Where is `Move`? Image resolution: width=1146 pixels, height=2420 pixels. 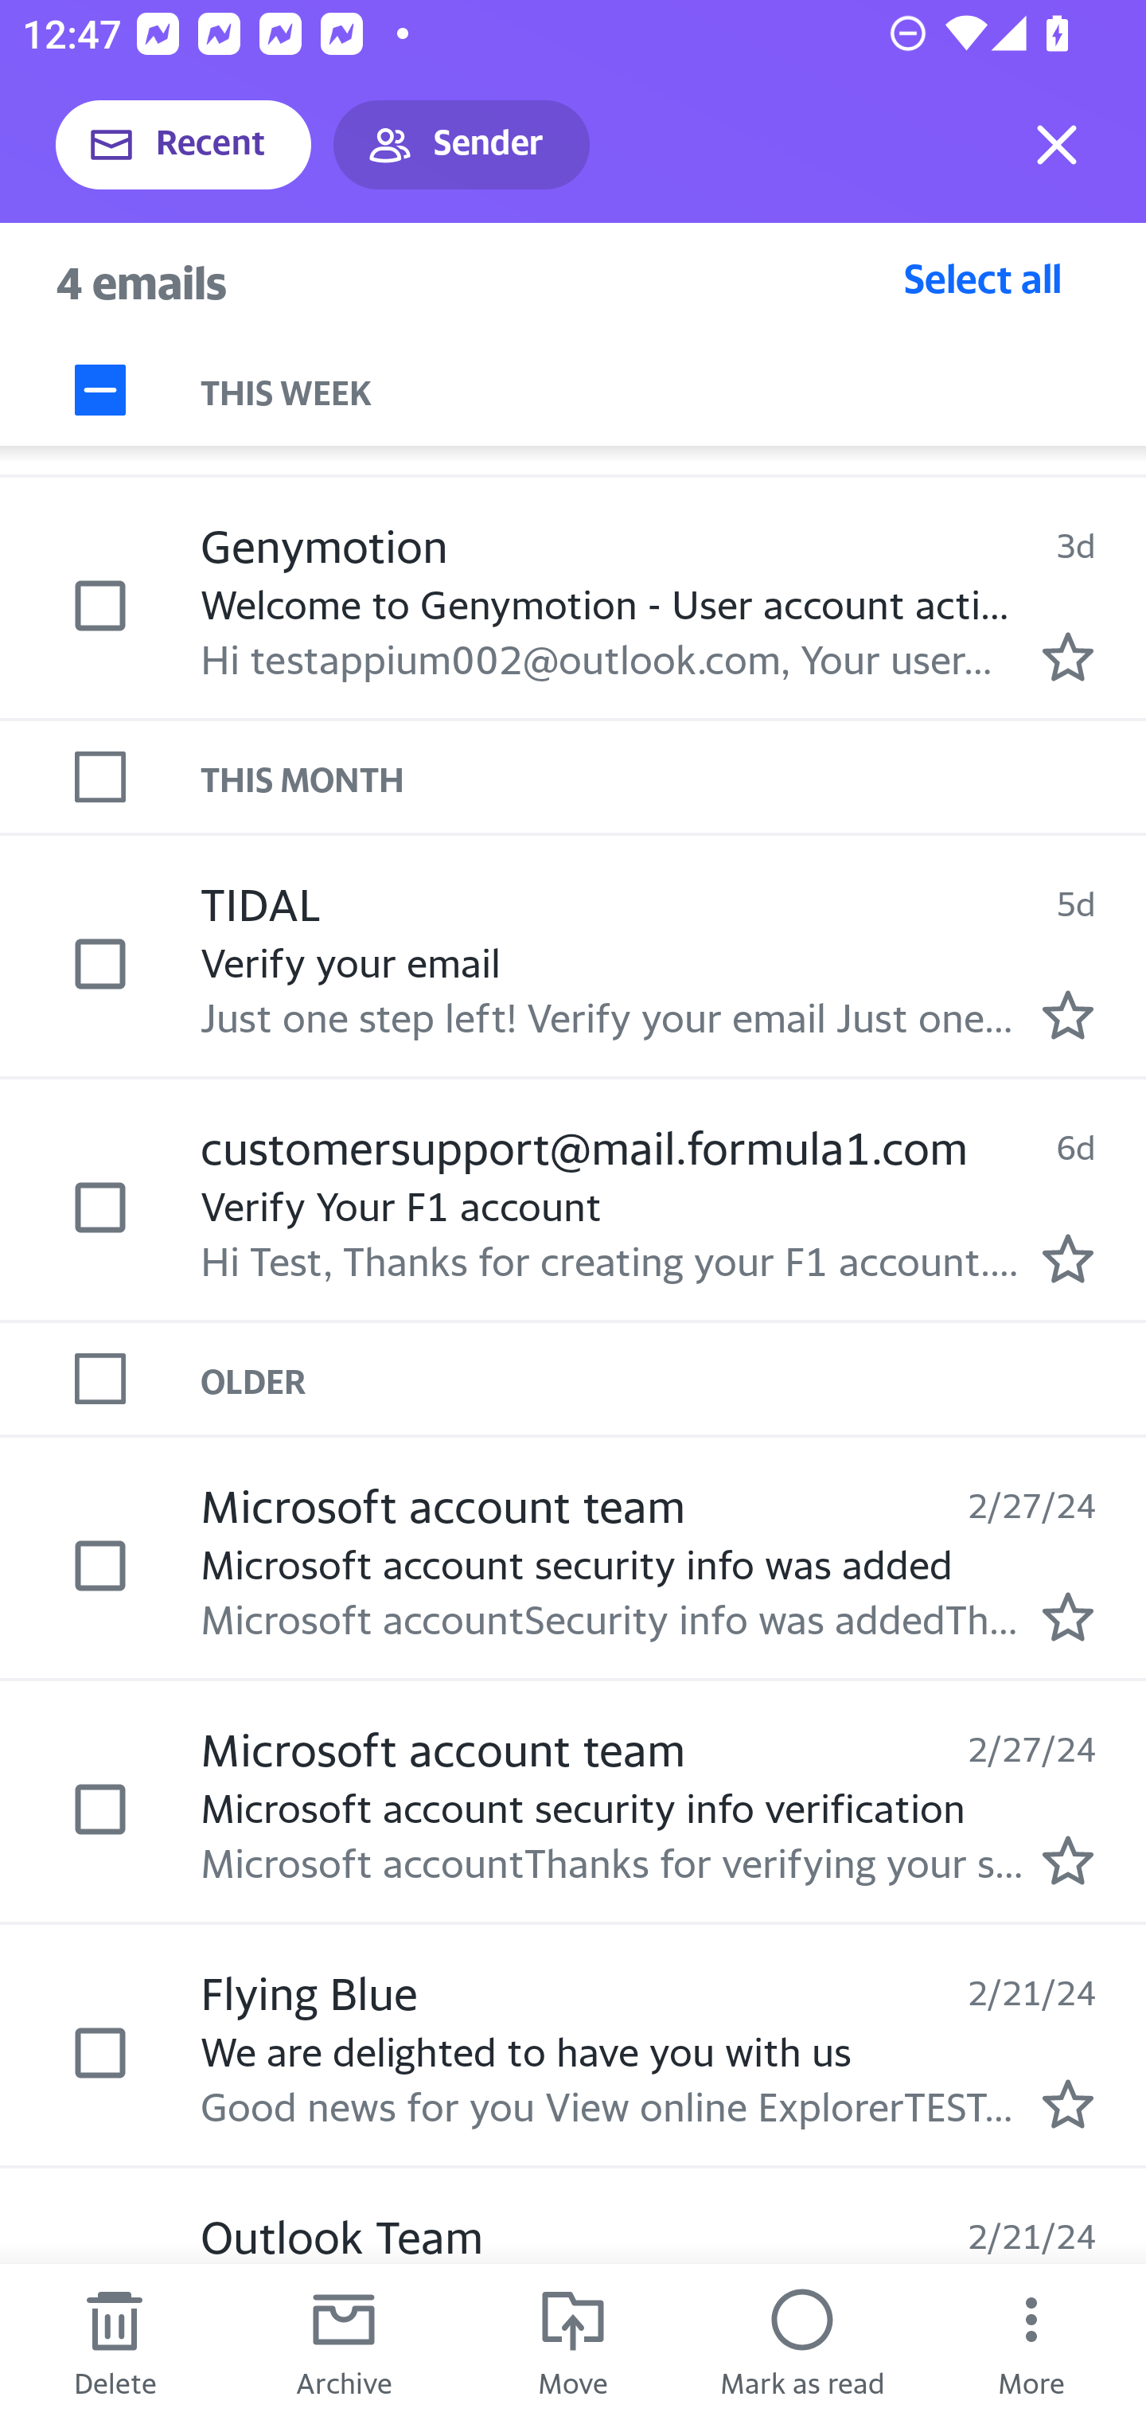 Move is located at coordinates (573, 2342).